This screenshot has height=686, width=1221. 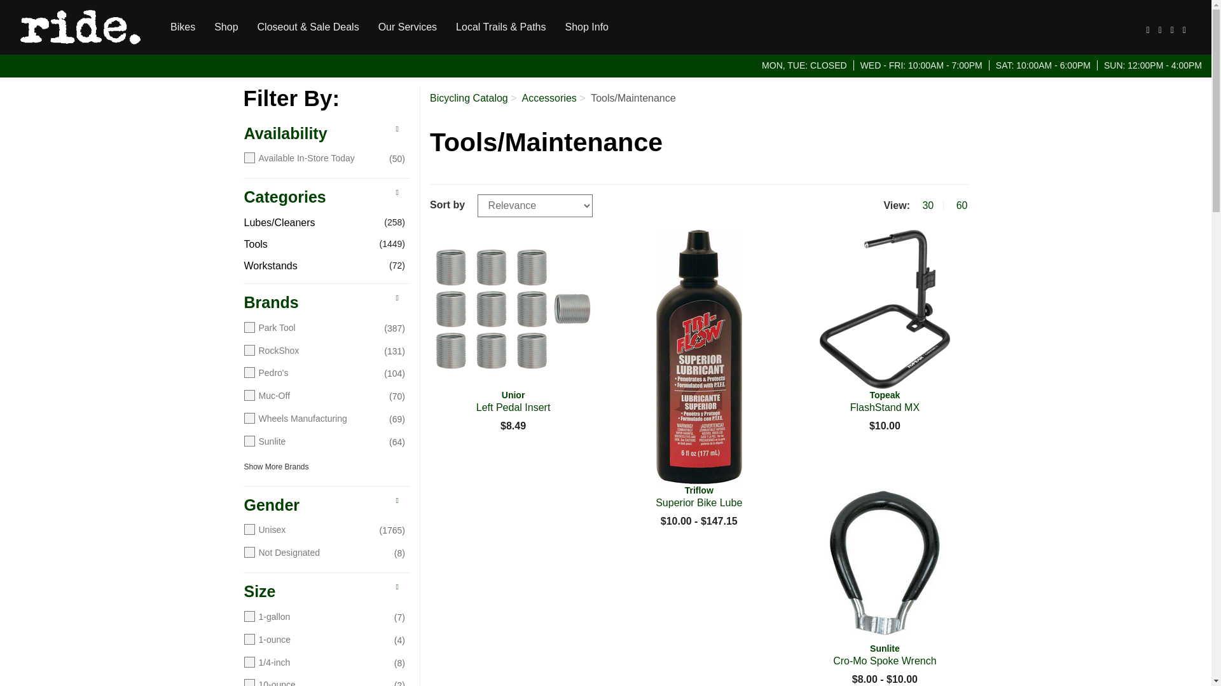 What do you see at coordinates (183, 27) in the screenshot?
I see `Bikes` at bounding box center [183, 27].